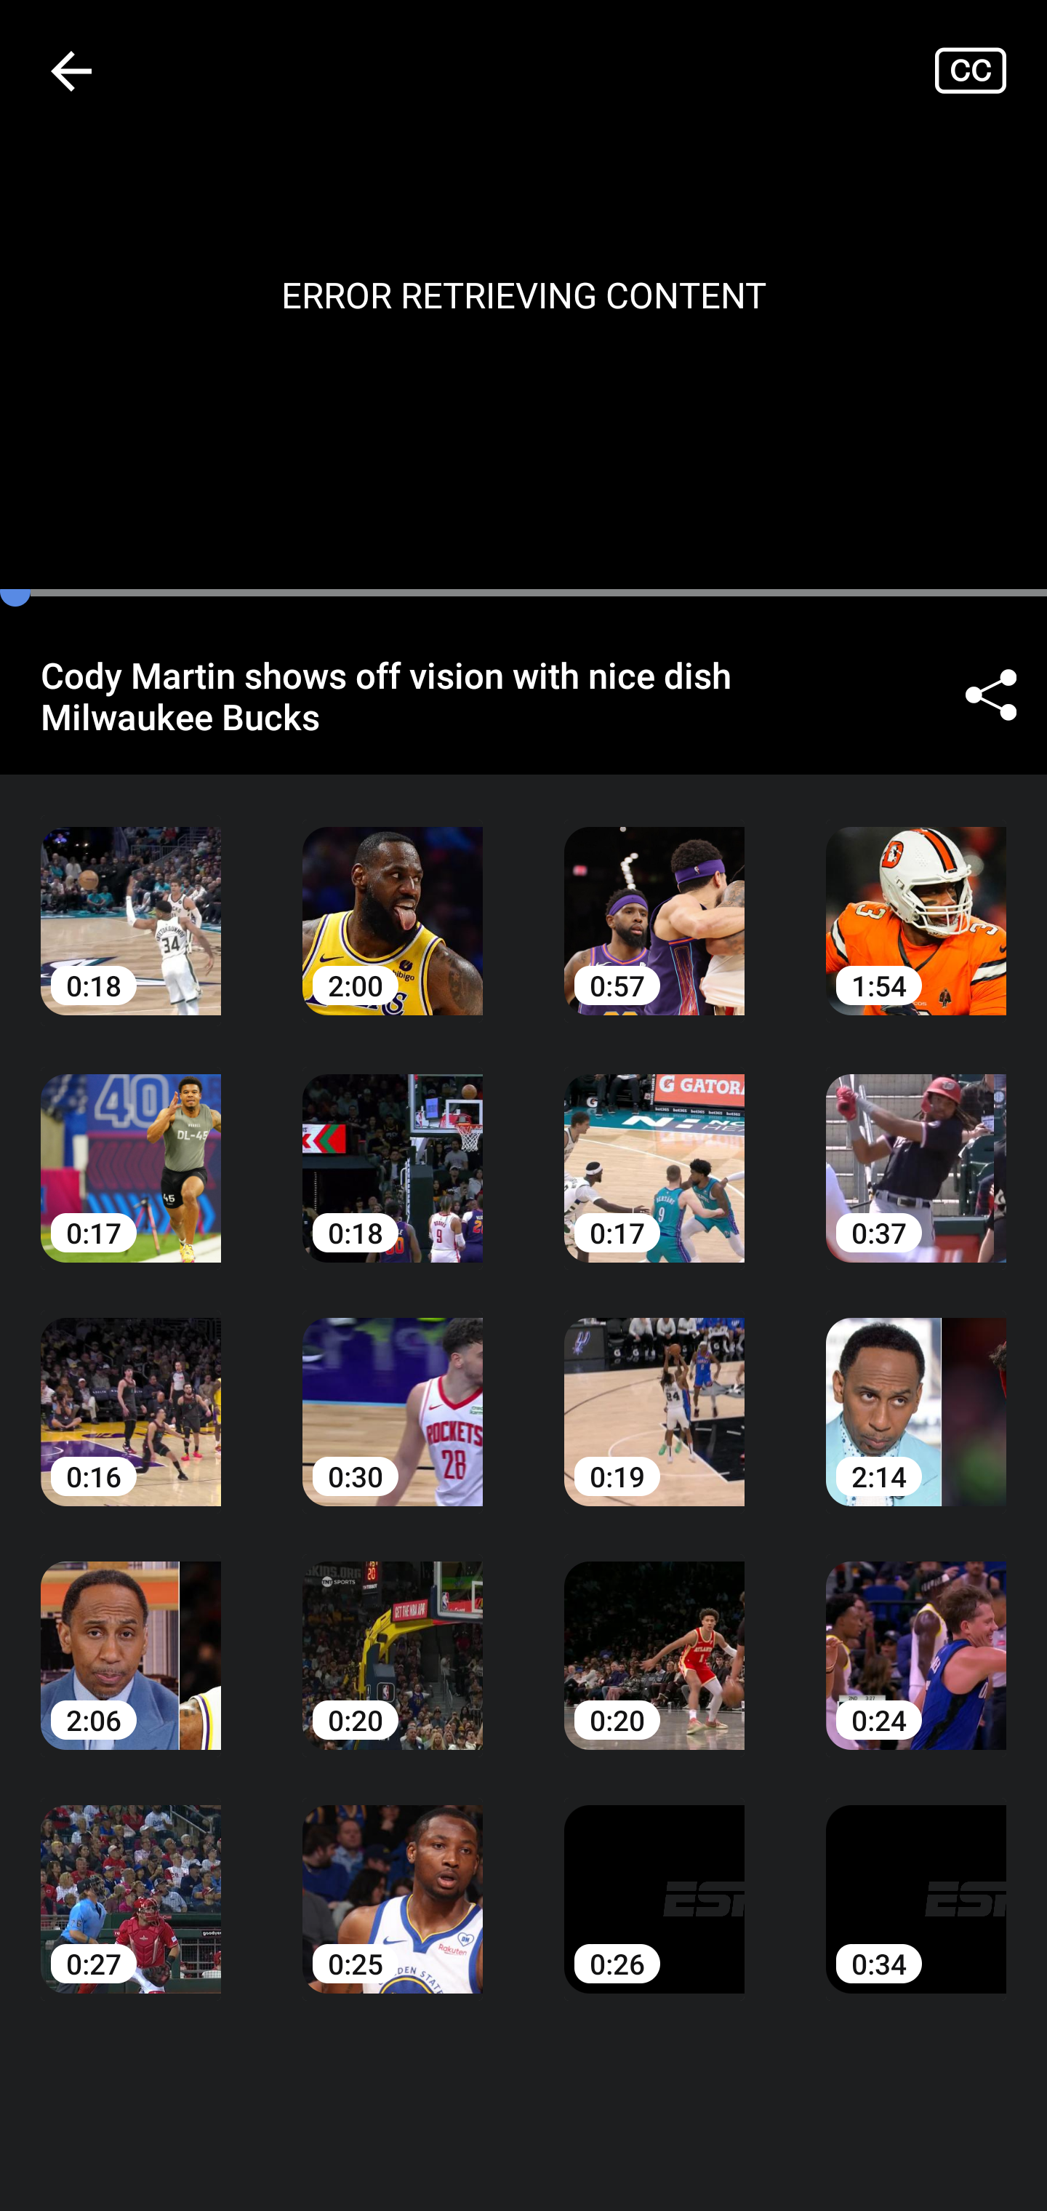  What do you see at coordinates (990, 695) in the screenshot?
I see `Share ©` at bounding box center [990, 695].